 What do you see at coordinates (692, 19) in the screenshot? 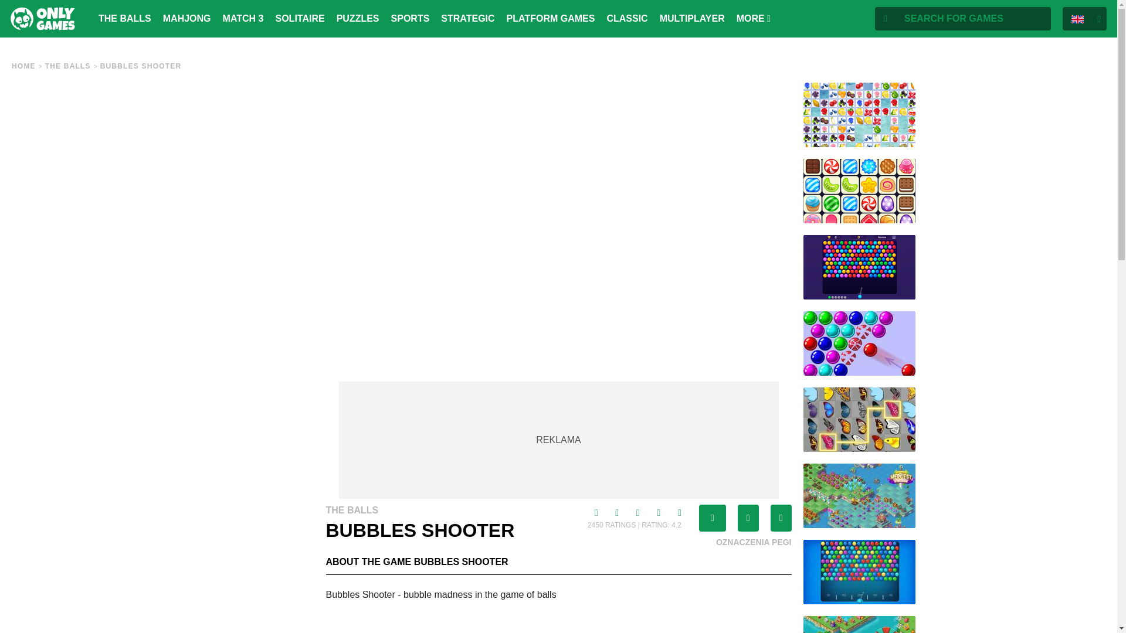
I see `MULTIPLAYER` at bounding box center [692, 19].